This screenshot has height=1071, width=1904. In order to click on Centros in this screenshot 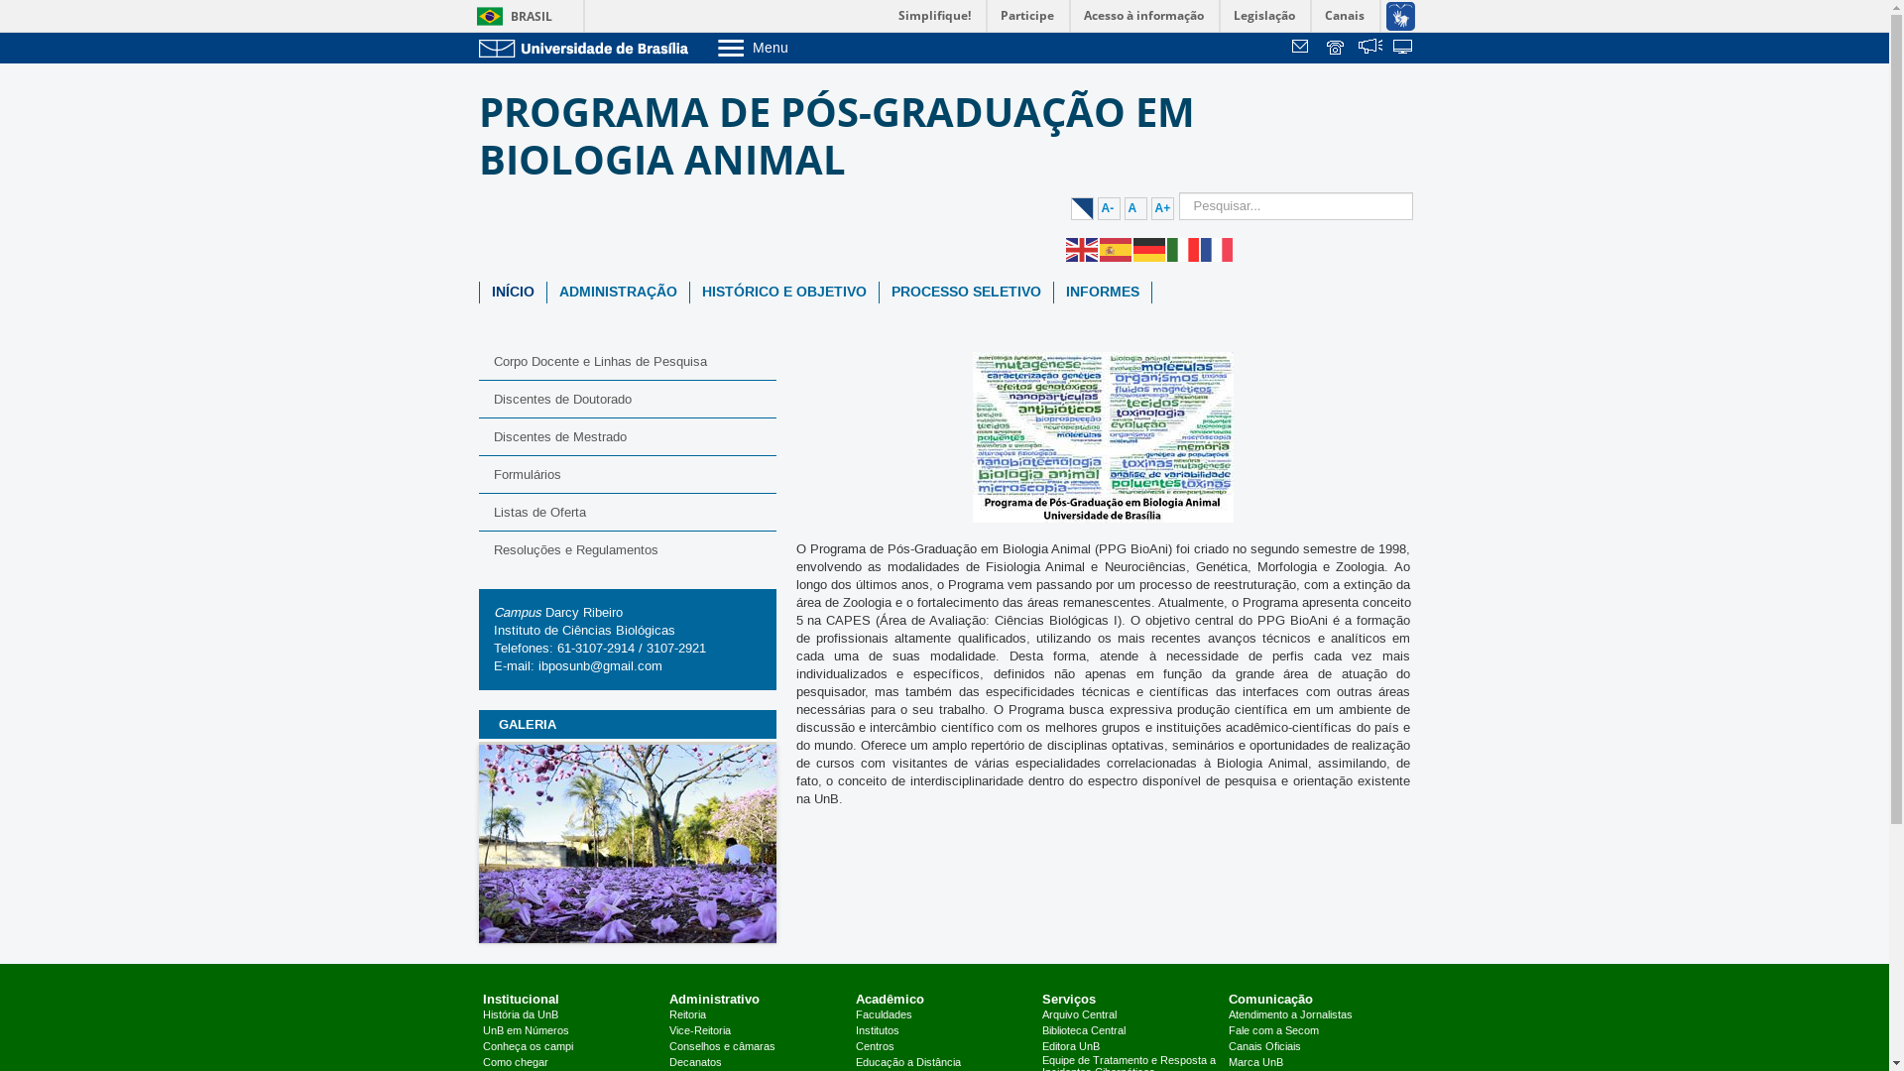, I will do `click(875, 1047)`.